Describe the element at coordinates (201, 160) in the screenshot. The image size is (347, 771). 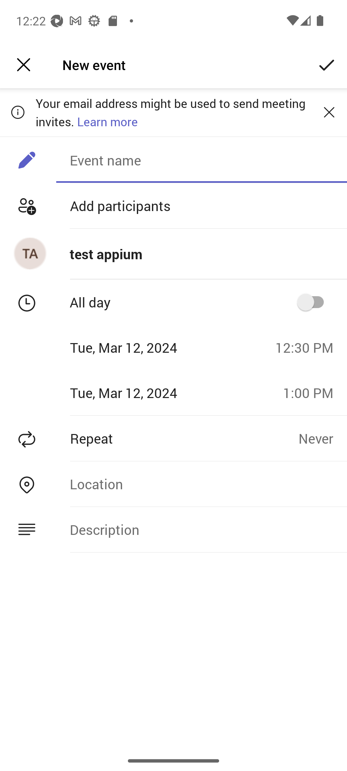
I see `Event name` at that location.